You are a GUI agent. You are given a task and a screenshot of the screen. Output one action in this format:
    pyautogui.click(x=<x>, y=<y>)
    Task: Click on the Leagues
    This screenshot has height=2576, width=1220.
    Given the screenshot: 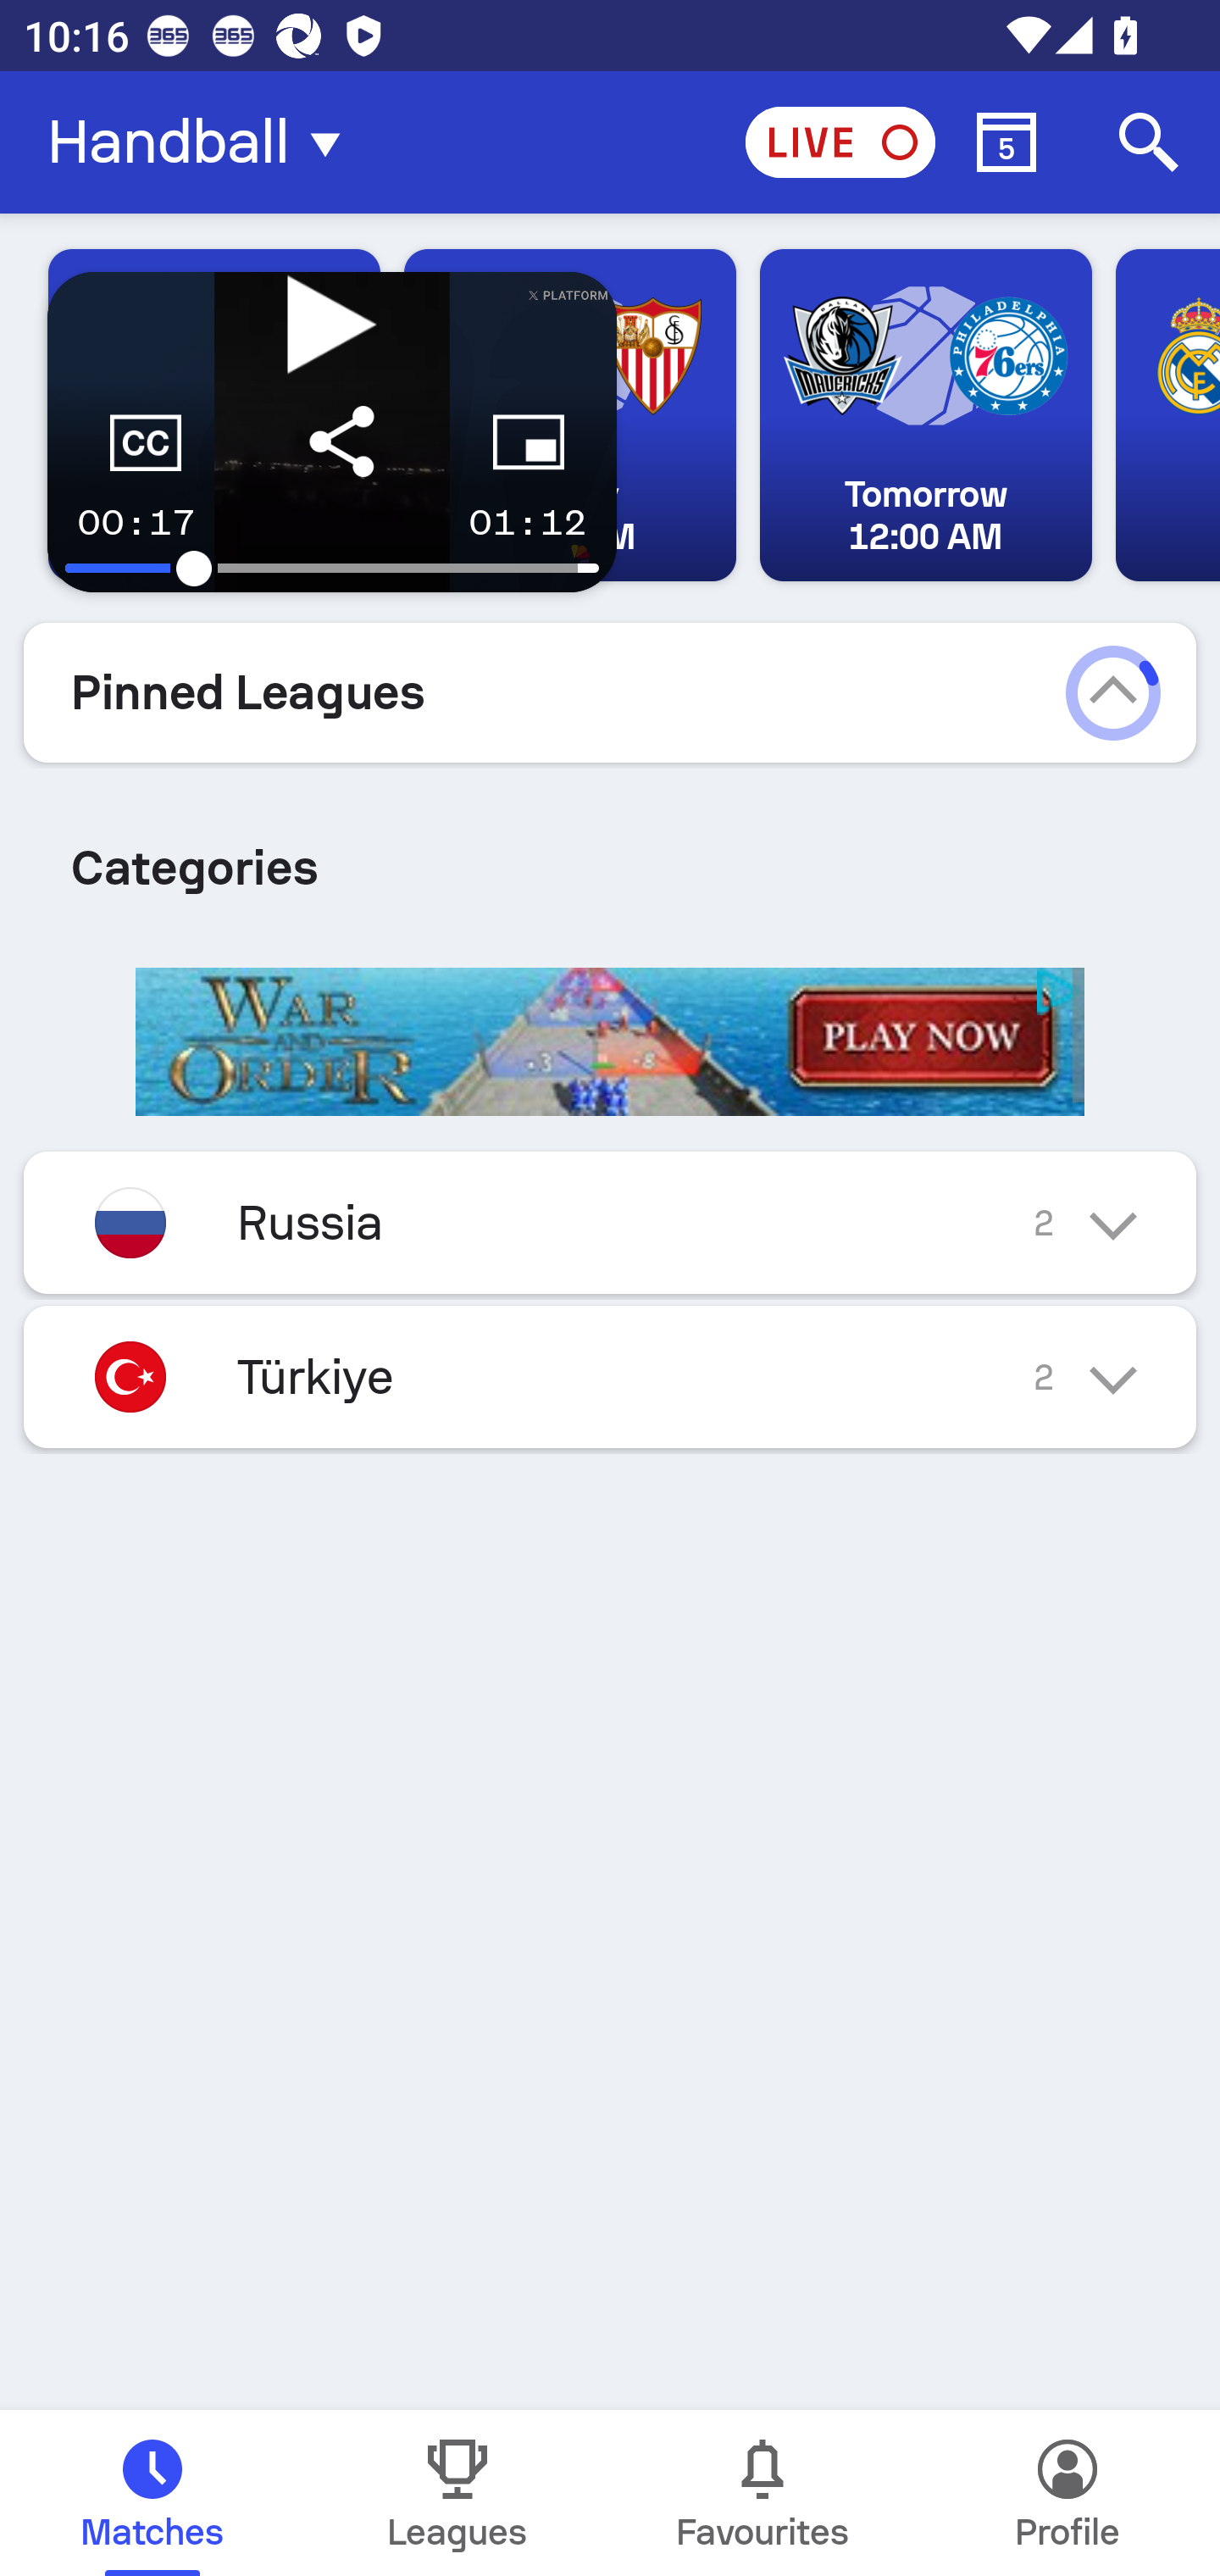 What is the action you would take?
    pyautogui.click(x=457, y=2493)
    